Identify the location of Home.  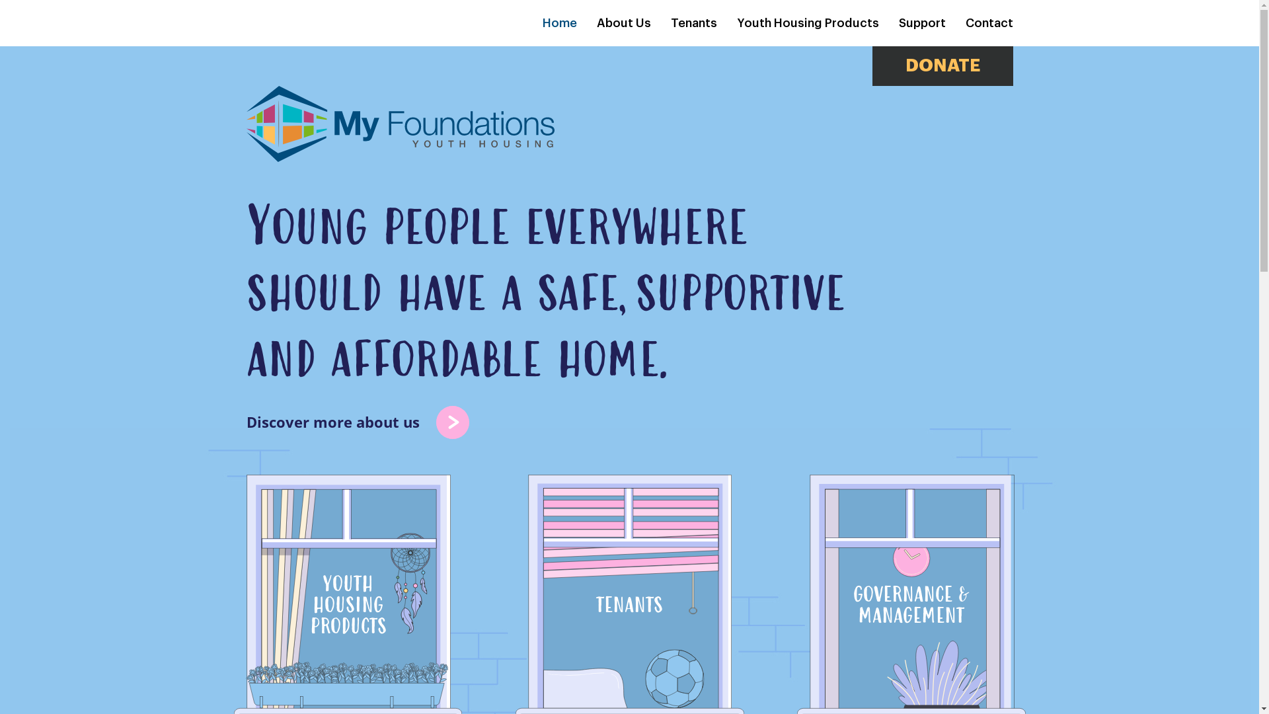
(559, 23).